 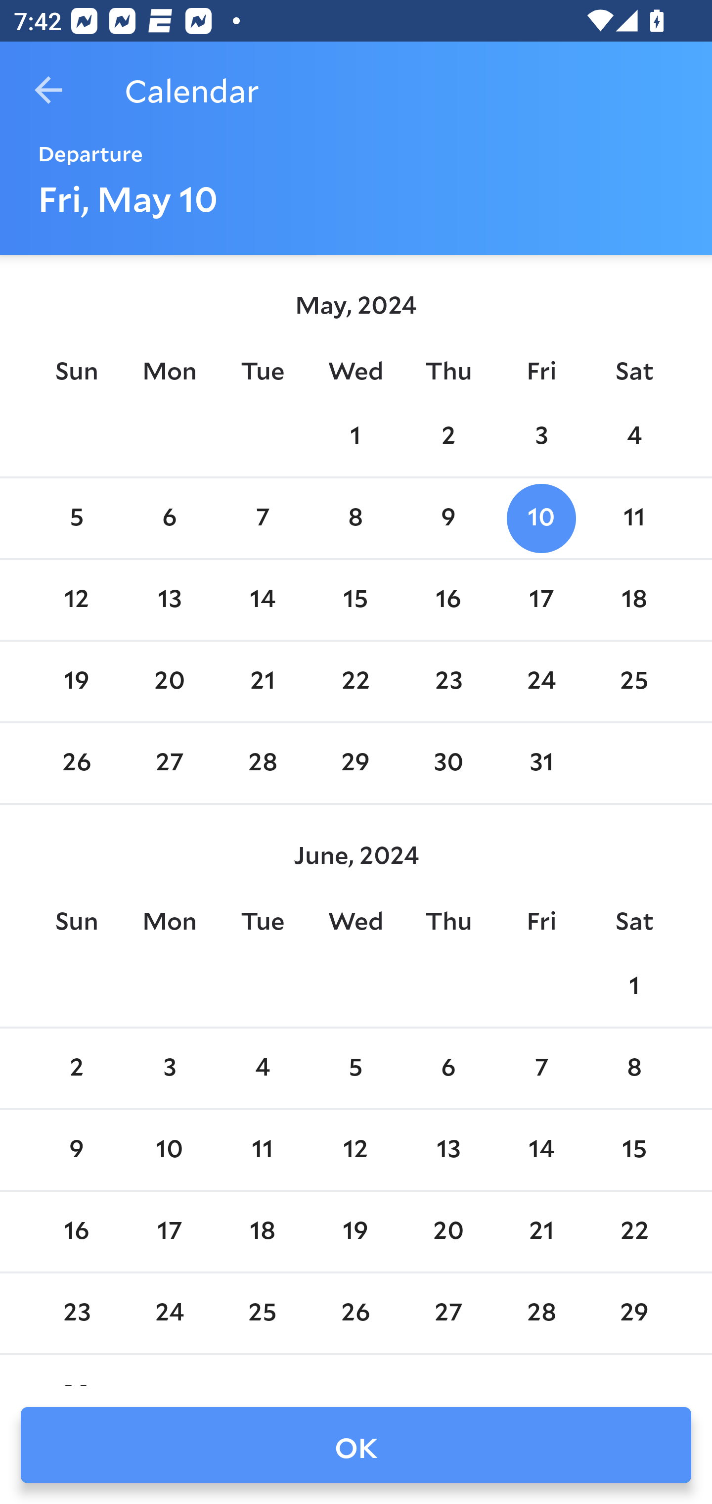 I want to click on 10, so click(x=541, y=518).